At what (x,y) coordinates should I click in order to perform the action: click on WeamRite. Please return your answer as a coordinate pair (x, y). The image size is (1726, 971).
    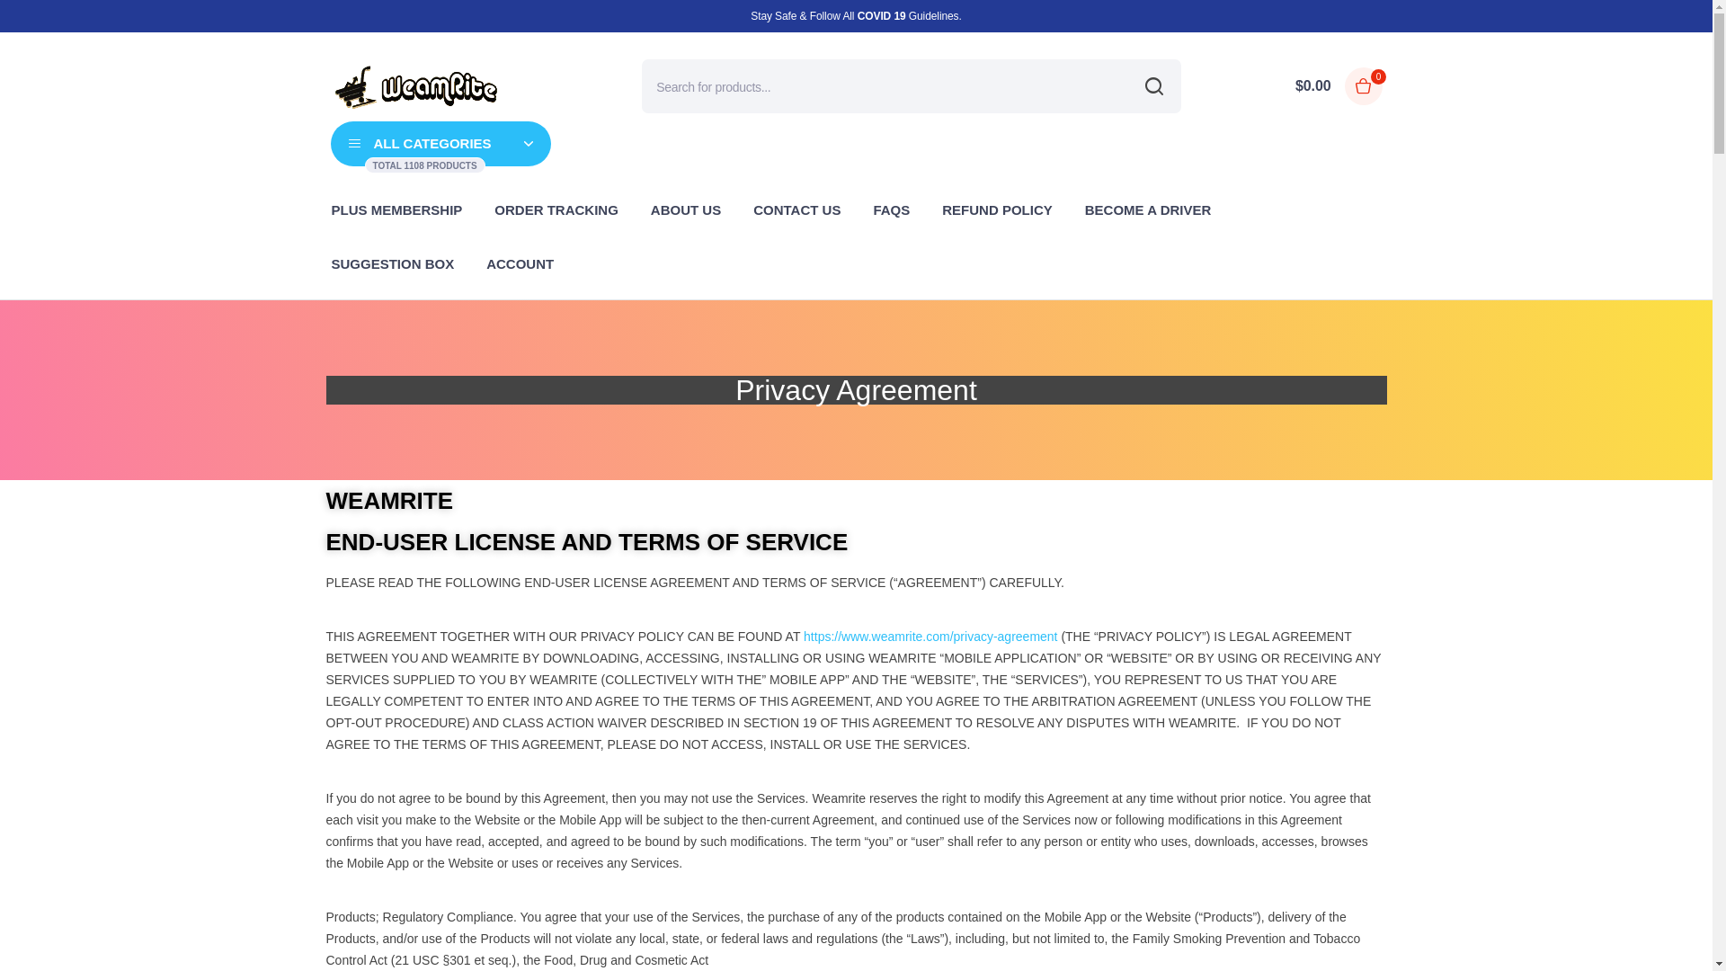
    Looking at the image, I should click on (416, 86).